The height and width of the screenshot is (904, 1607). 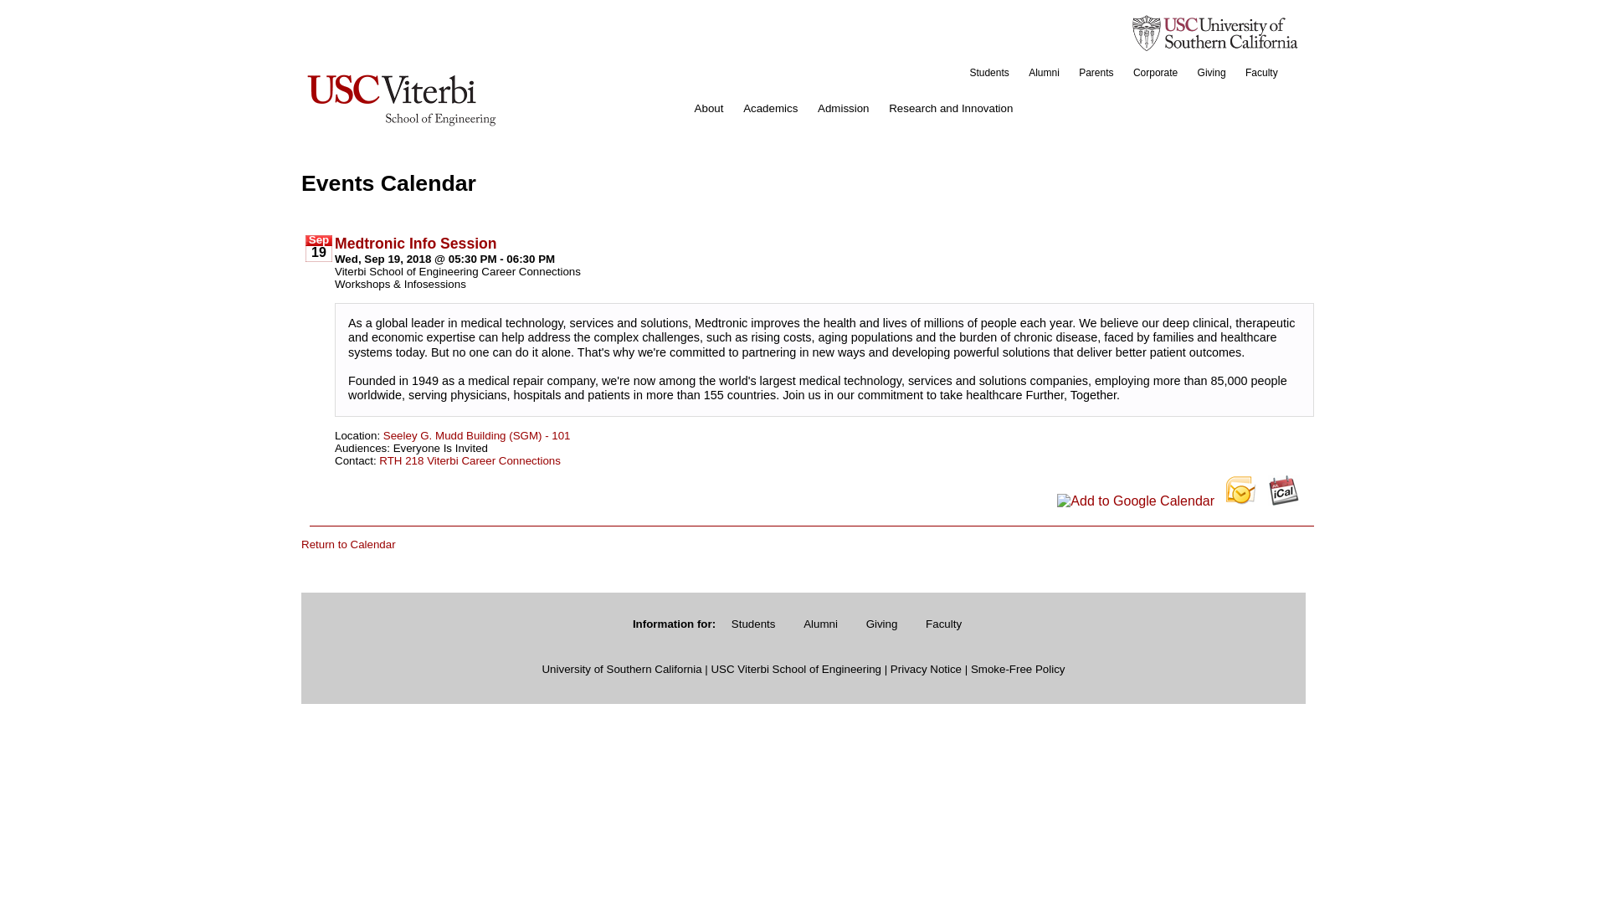 What do you see at coordinates (318, 239) in the screenshot?
I see `Sep` at bounding box center [318, 239].